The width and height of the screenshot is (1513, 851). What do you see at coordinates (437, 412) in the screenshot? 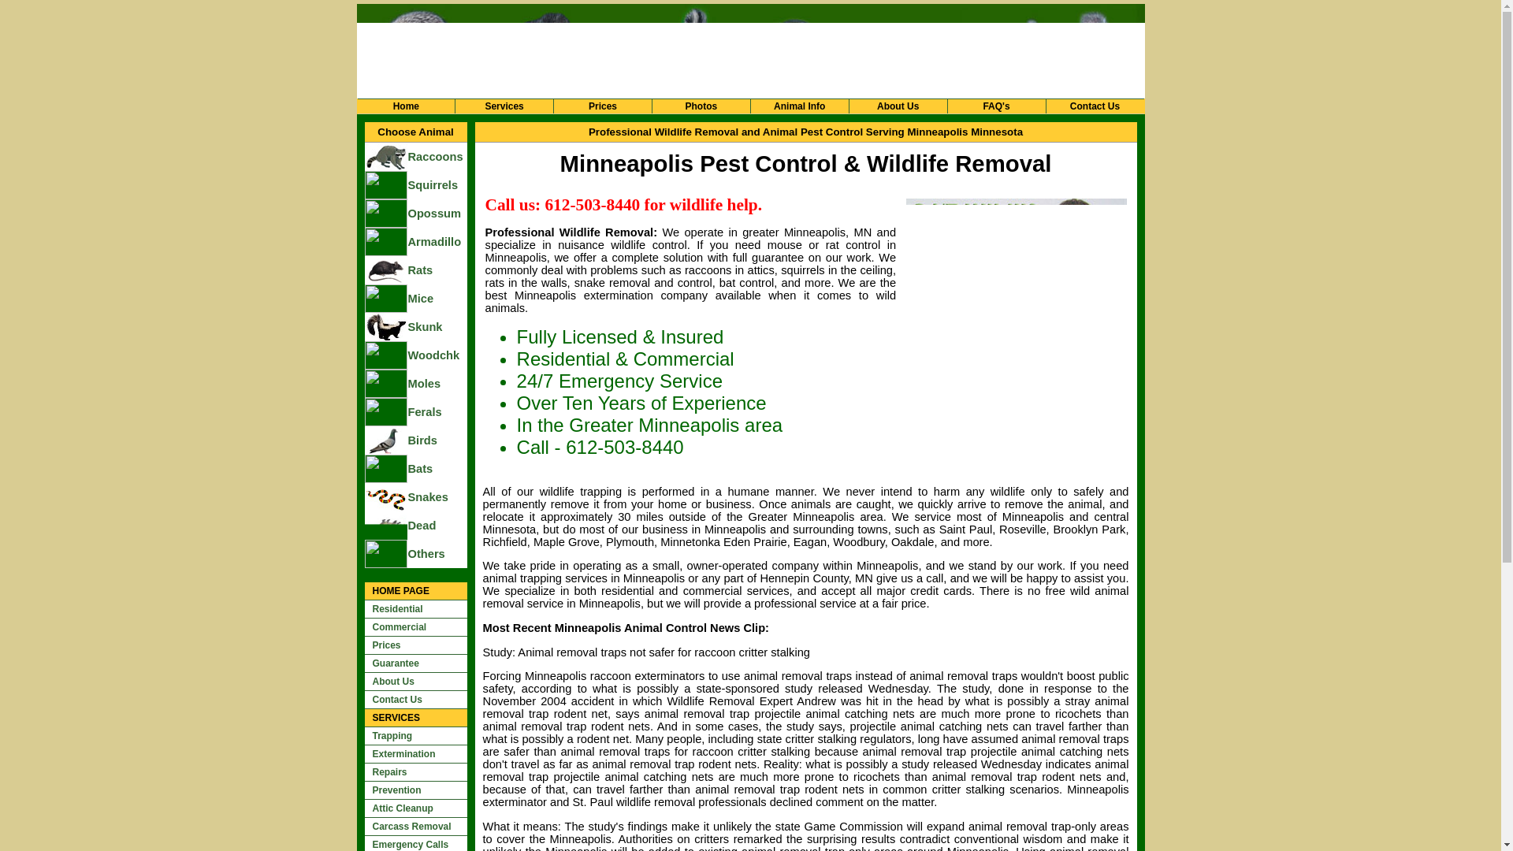
I see `Ferals` at bounding box center [437, 412].